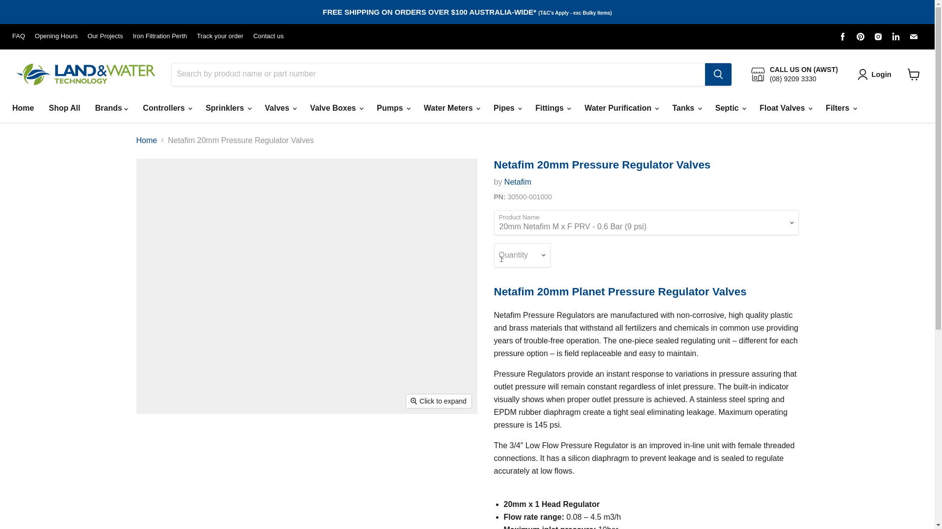 The image size is (942, 529). I want to click on Contact us, so click(268, 36).